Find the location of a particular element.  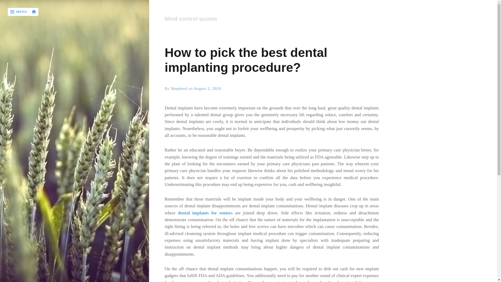

12:04 pm is located at coordinates (207, 88).